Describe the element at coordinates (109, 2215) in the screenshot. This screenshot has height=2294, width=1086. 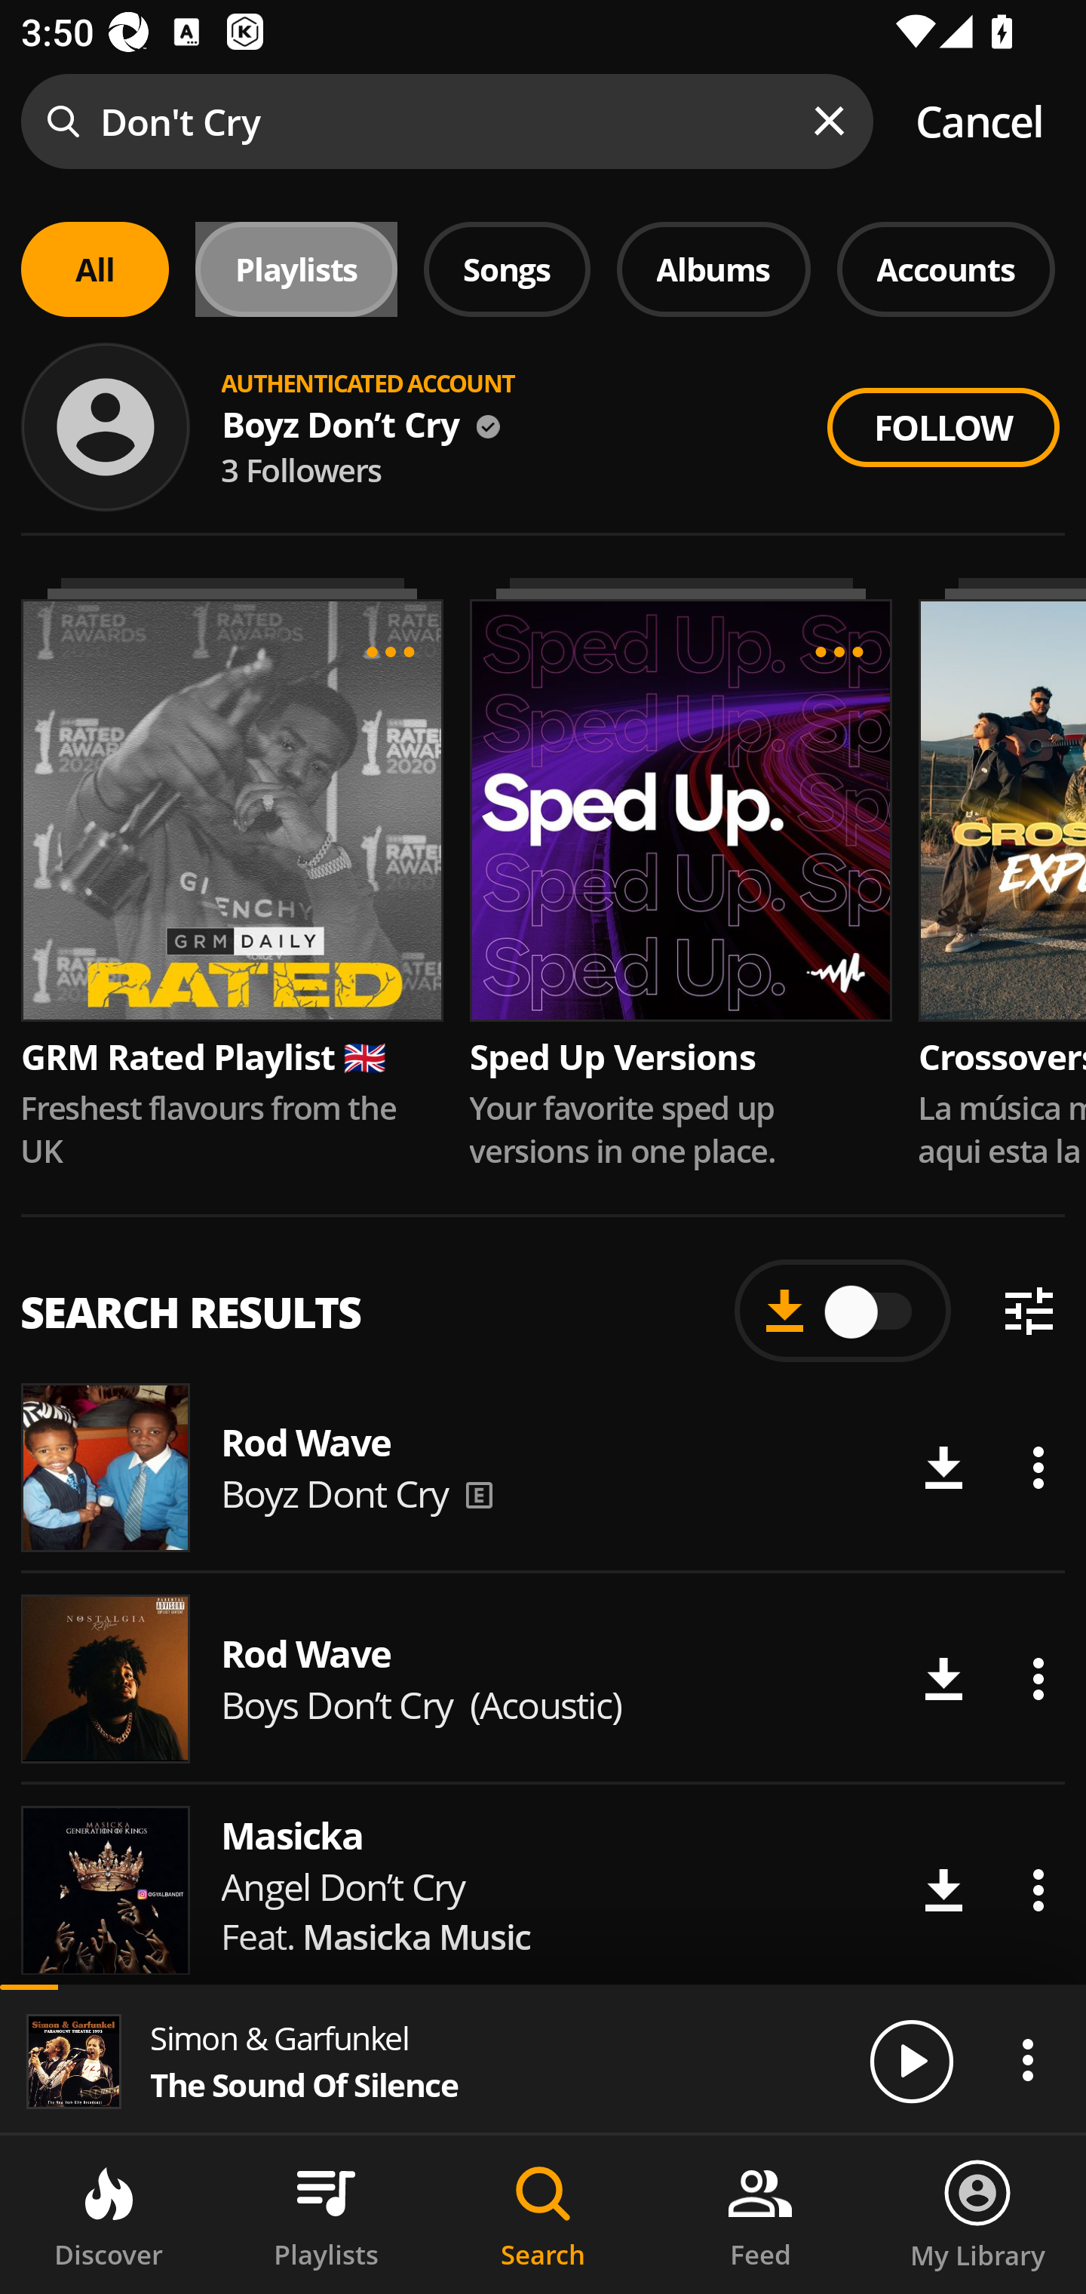
I see `Discover` at that location.